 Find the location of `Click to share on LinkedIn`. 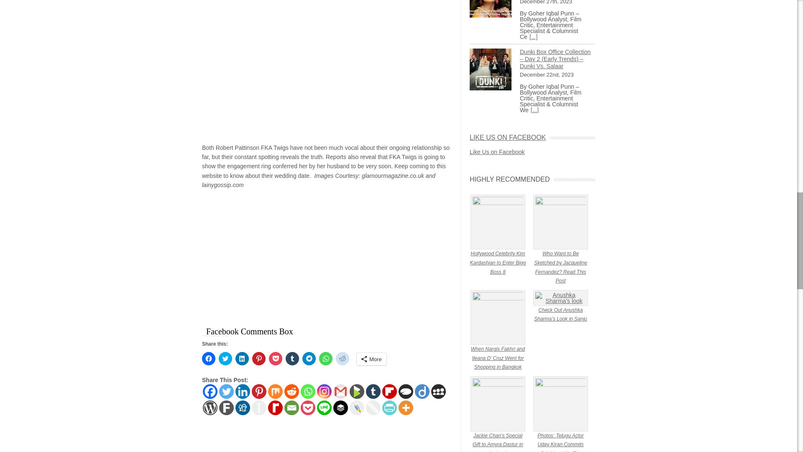

Click to share on LinkedIn is located at coordinates (242, 358).